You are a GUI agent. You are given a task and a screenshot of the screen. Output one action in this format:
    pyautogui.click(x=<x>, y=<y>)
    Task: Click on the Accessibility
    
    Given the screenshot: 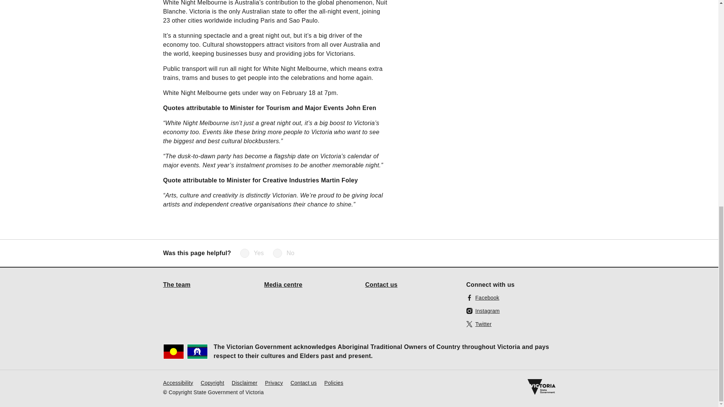 What is the action you would take?
    pyautogui.click(x=178, y=382)
    